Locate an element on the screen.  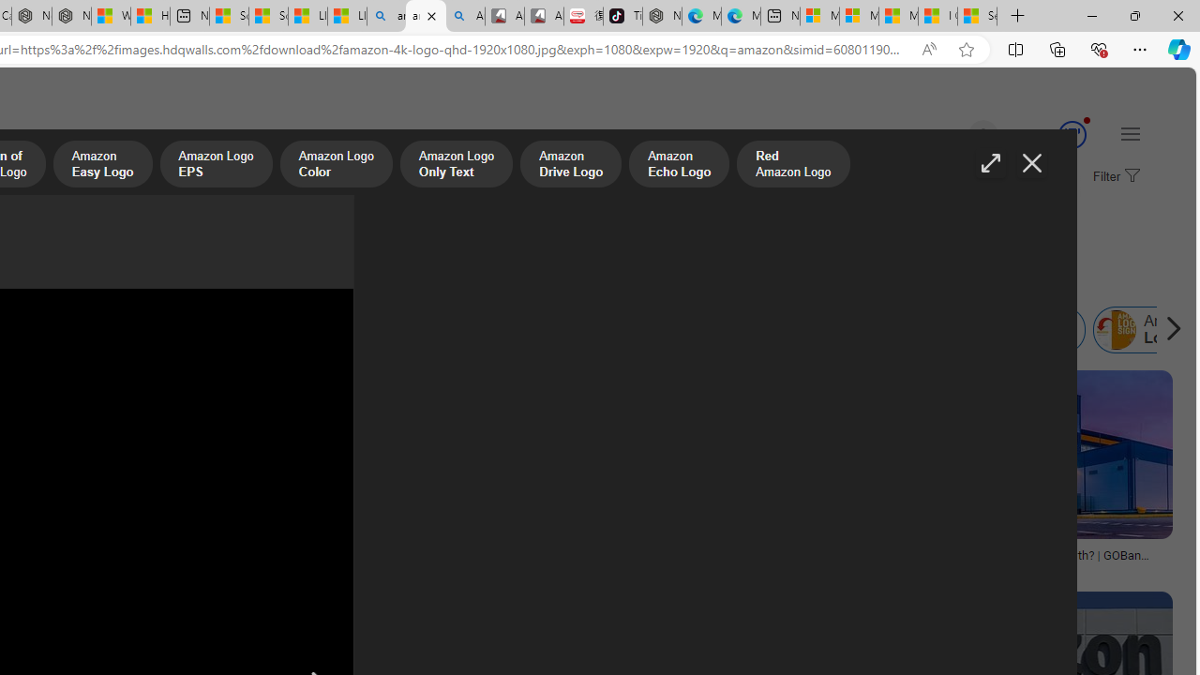
Amazon down? Current status and problems | Downdetector is located at coordinates (218, 561).